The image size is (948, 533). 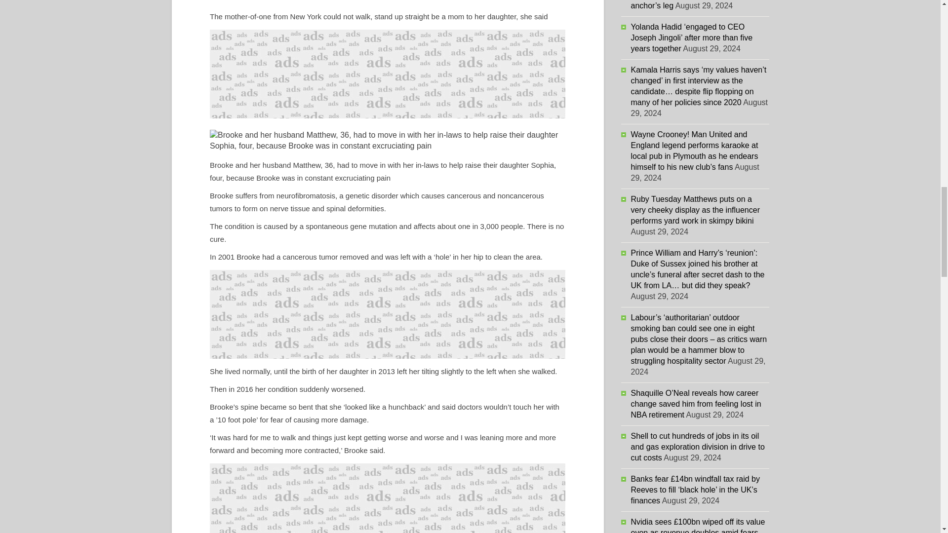 What do you see at coordinates (387, 74) in the screenshot?
I see `Advertisement` at bounding box center [387, 74].